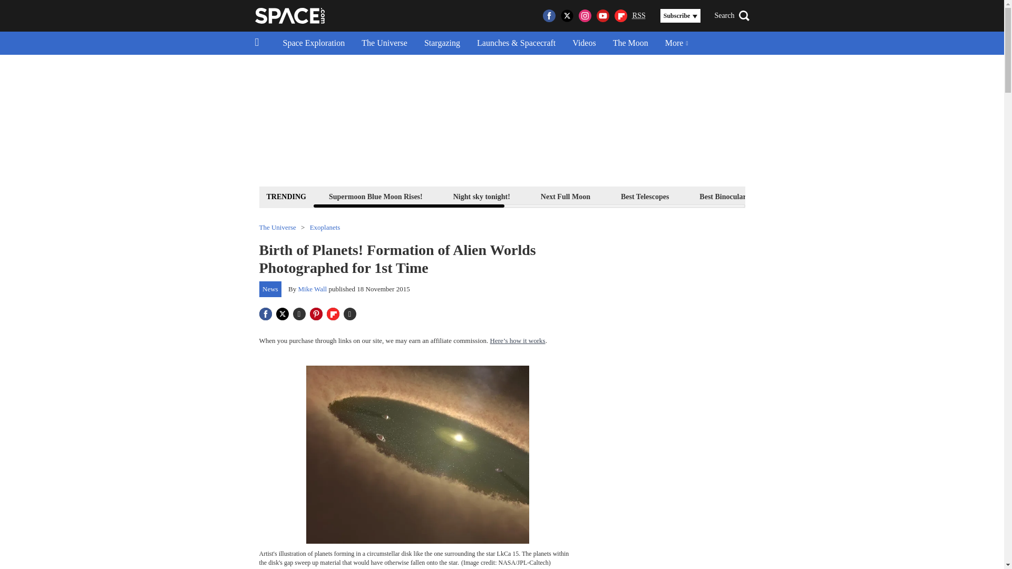 Image resolution: width=1012 pixels, height=569 pixels. What do you see at coordinates (645, 196) in the screenshot?
I see `Best Telescopes` at bounding box center [645, 196].